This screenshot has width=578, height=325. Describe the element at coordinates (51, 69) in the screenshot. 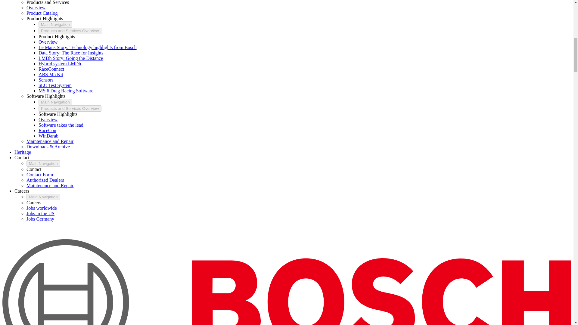

I see `RaceConnect` at that location.